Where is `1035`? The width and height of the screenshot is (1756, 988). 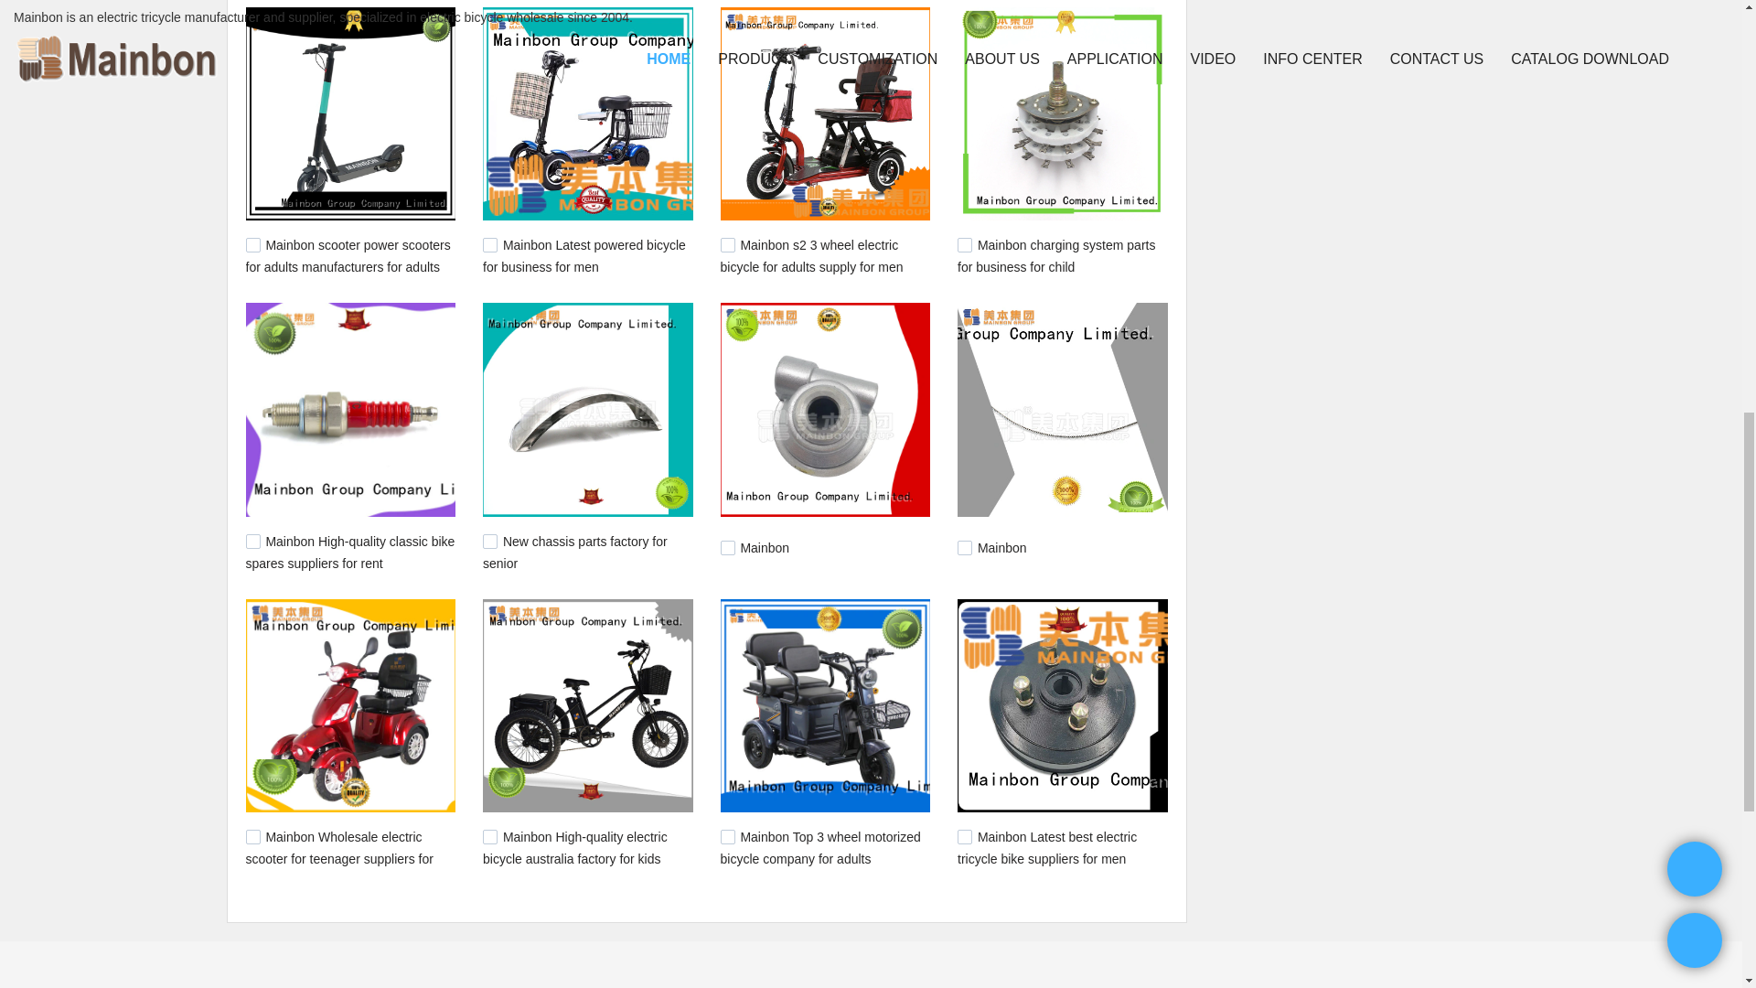
1035 is located at coordinates (964, 837).